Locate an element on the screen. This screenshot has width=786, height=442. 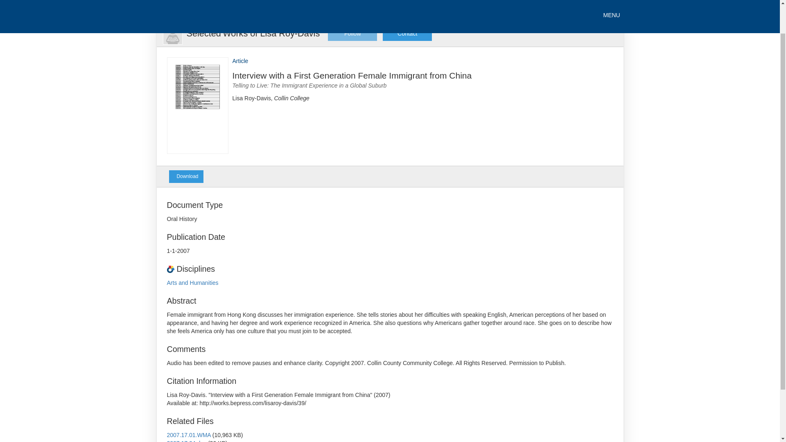
Collin College is located at coordinates (178, 7).